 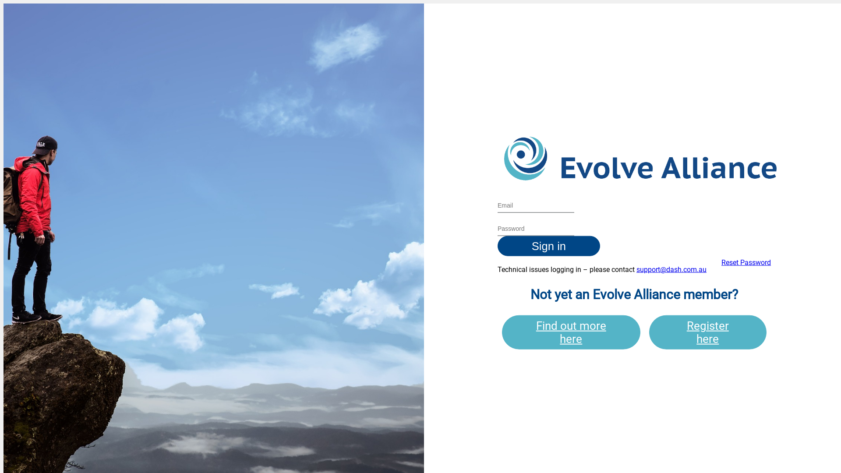 I want to click on Register here, so click(x=708, y=332).